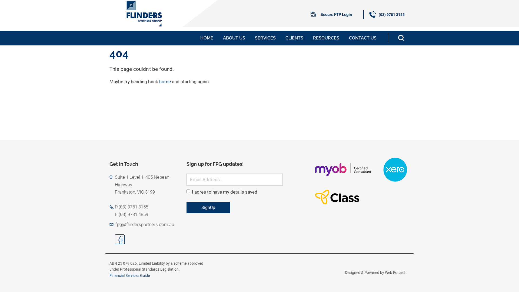 The image size is (519, 292). I want to click on RESOURCES, so click(326, 38).